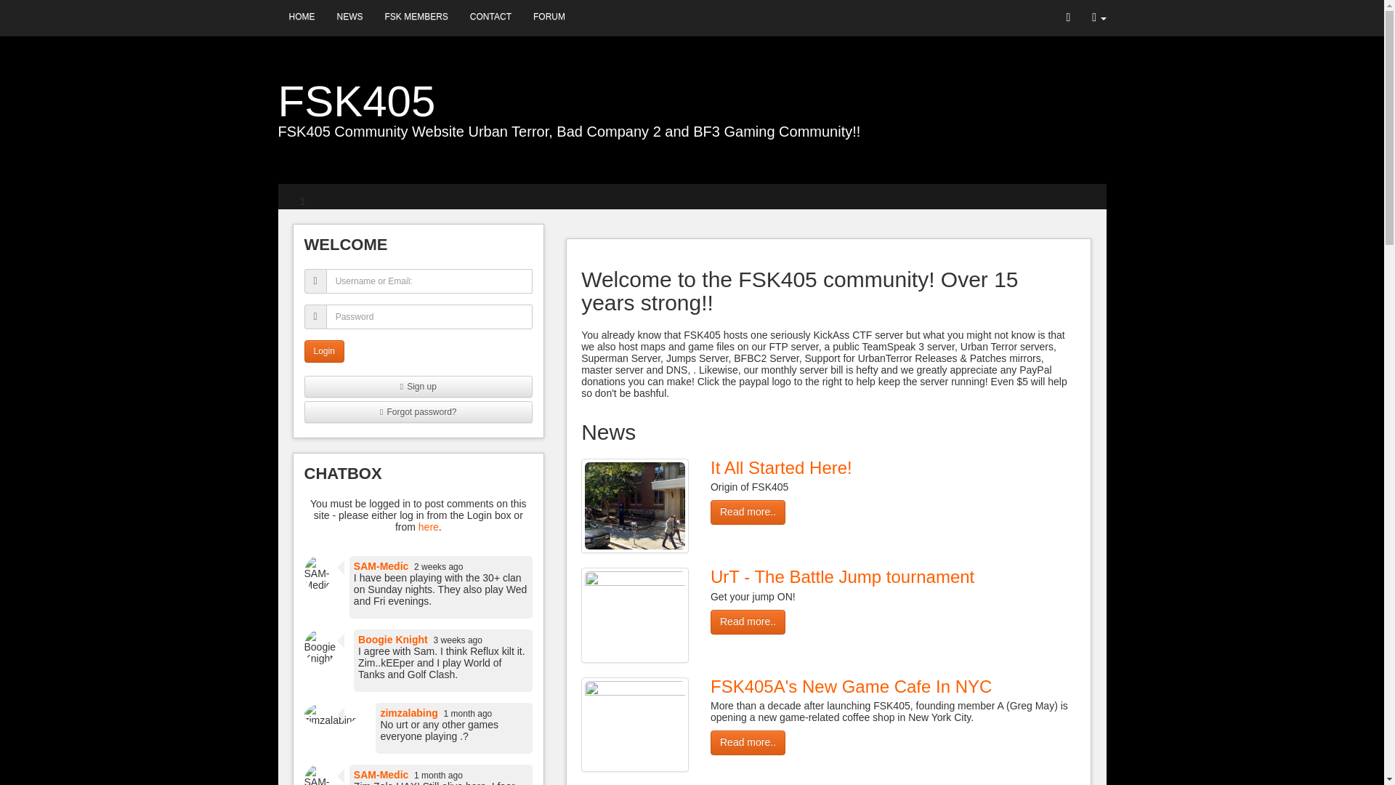  Describe the element at coordinates (301, 17) in the screenshot. I see `HOME` at that location.